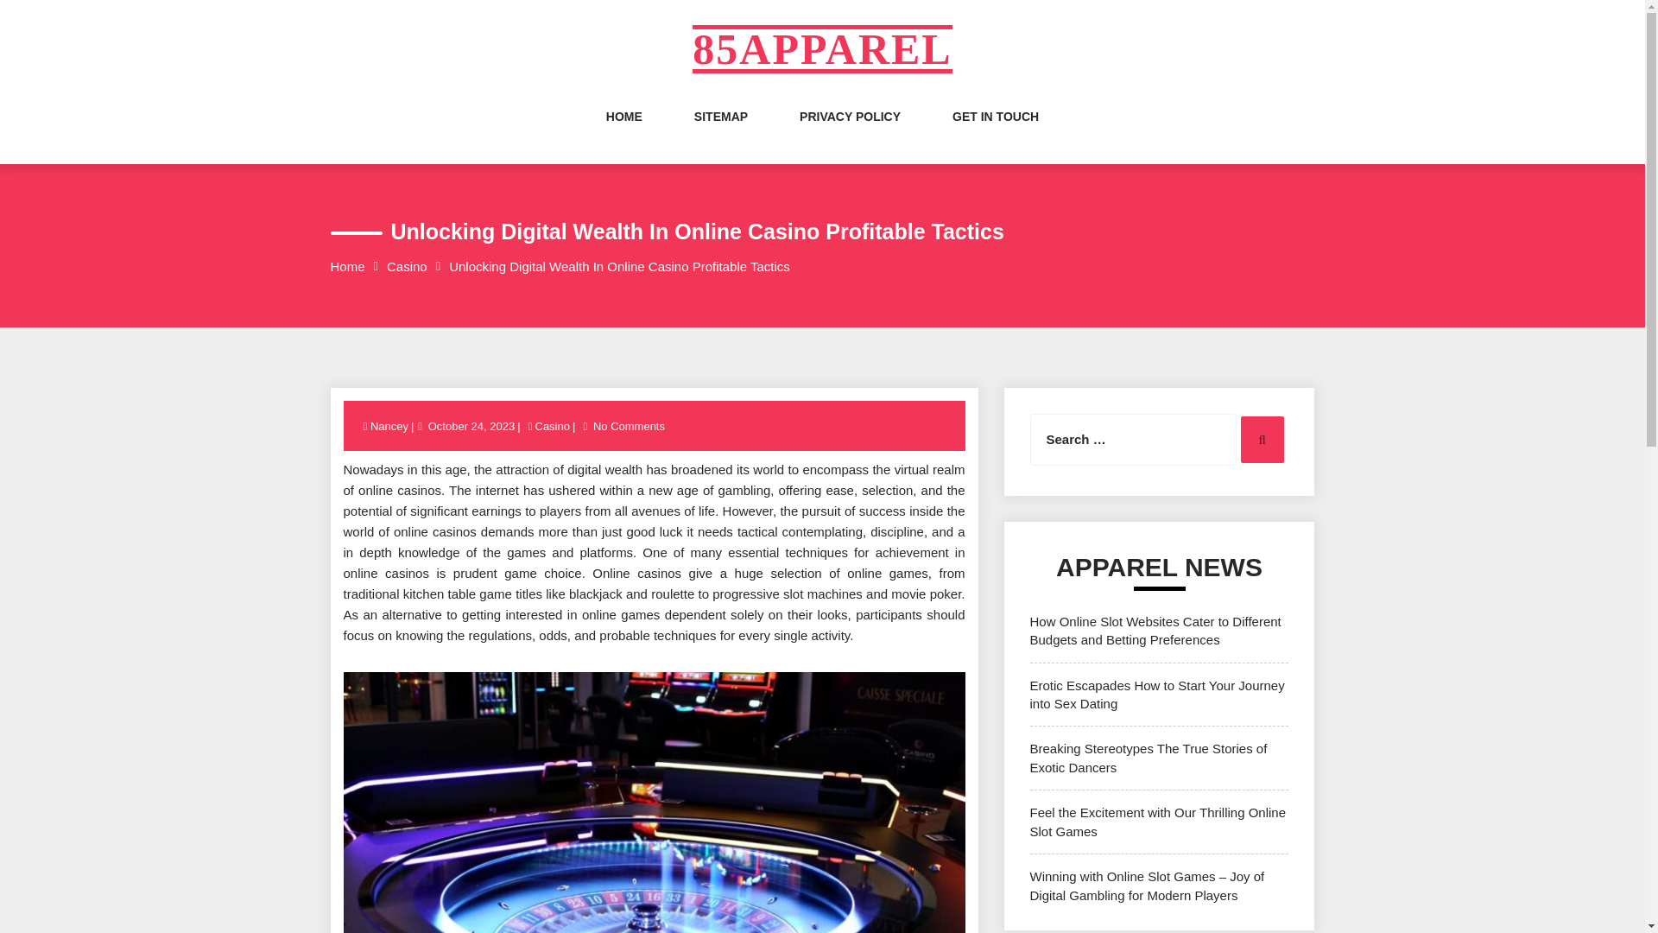 This screenshot has width=1658, height=933. Describe the element at coordinates (995, 133) in the screenshot. I see `GET IN TOUCH` at that location.